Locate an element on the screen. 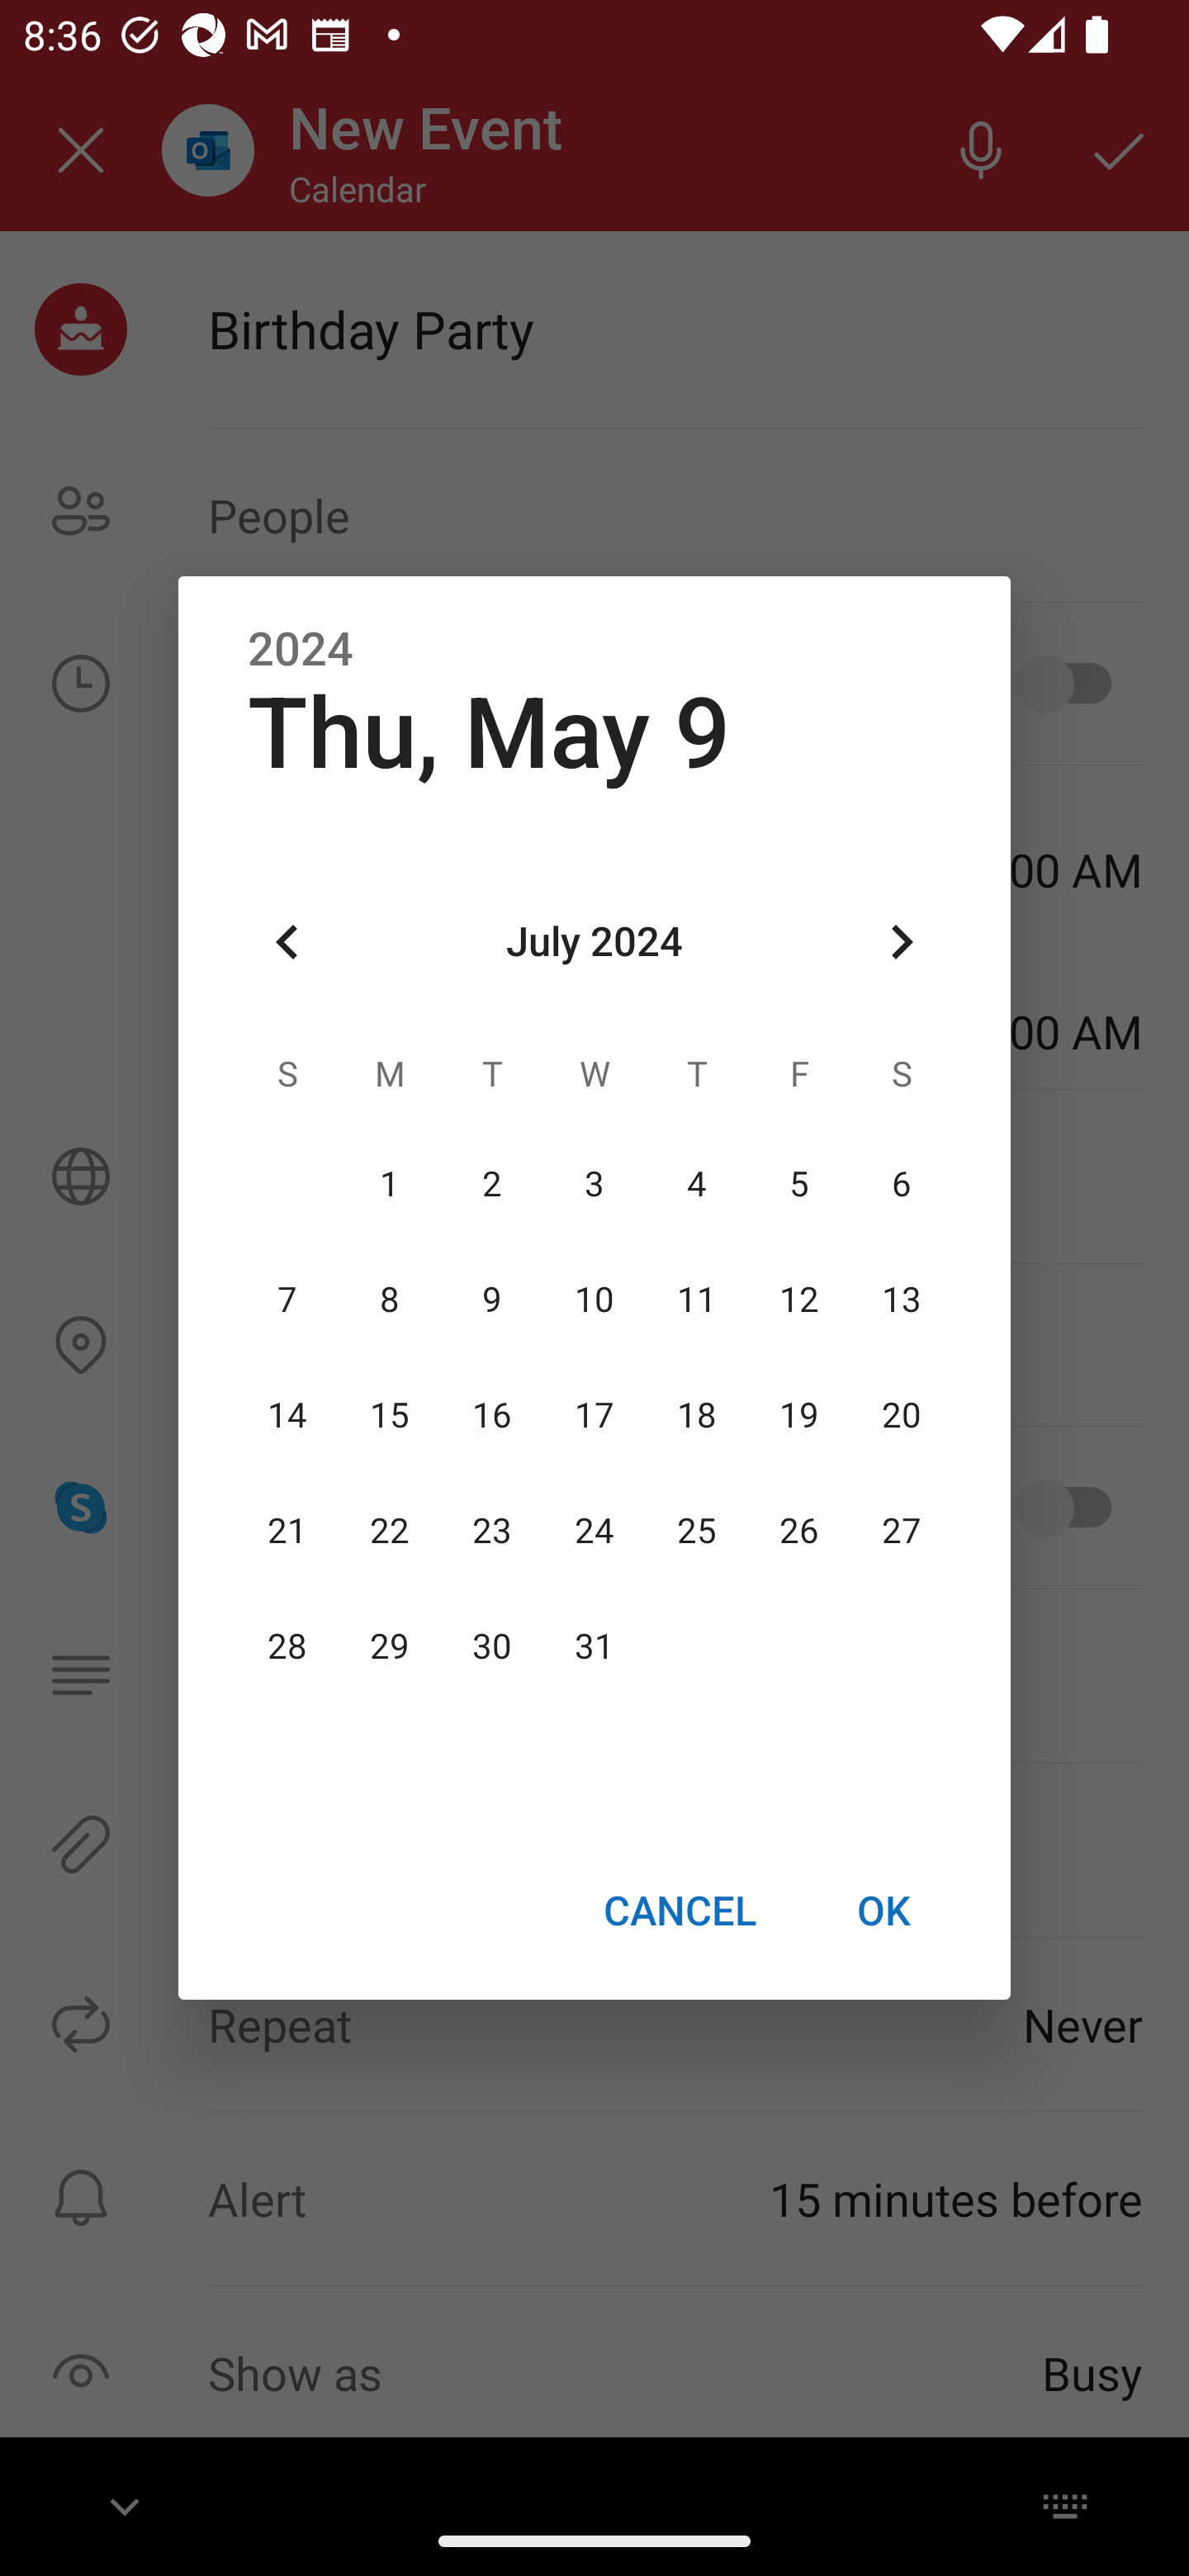  31 31 July 2024 is located at coordinates (594, 1647).